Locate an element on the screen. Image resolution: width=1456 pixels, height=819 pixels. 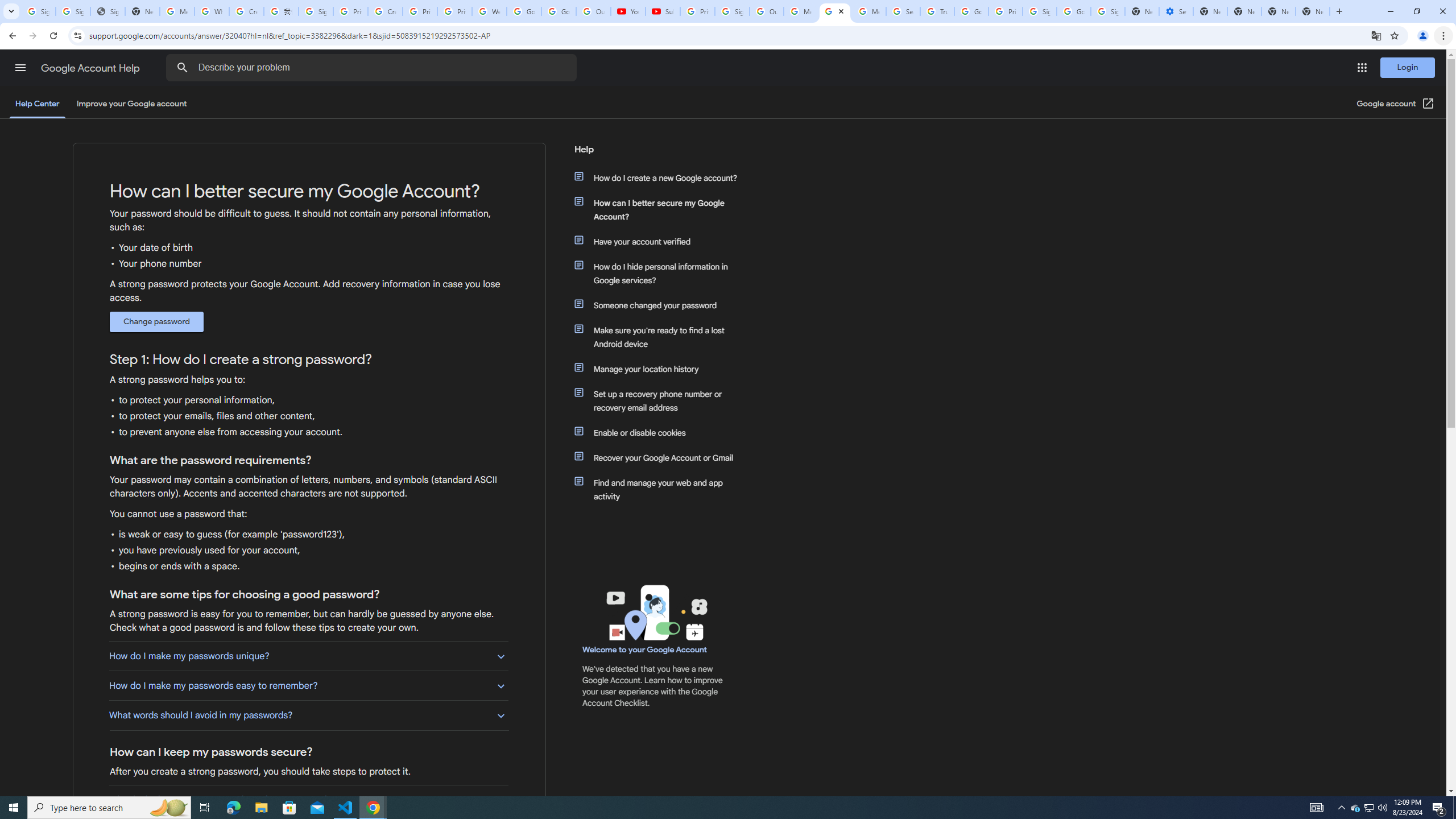
Enable or disable cookies is located at coordinates (661, 432).